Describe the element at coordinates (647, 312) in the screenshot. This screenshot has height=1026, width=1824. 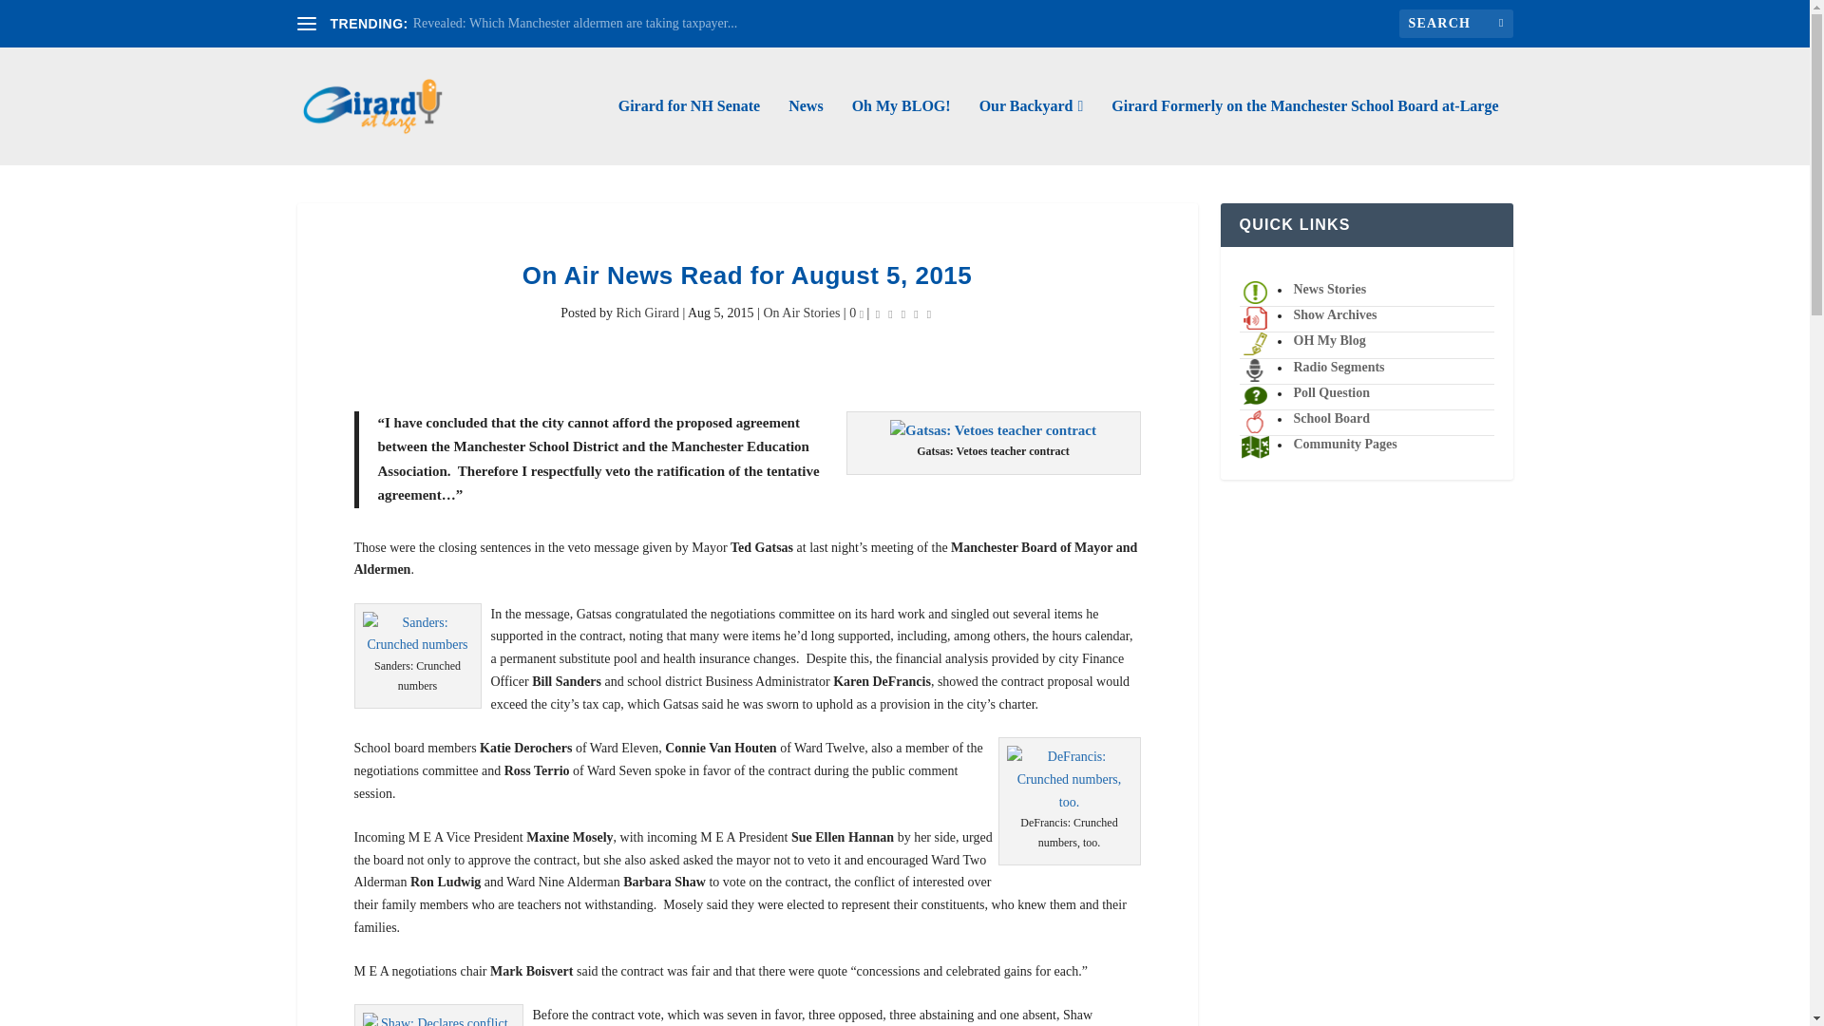
I see `Posts by Rich Girard` at that location.